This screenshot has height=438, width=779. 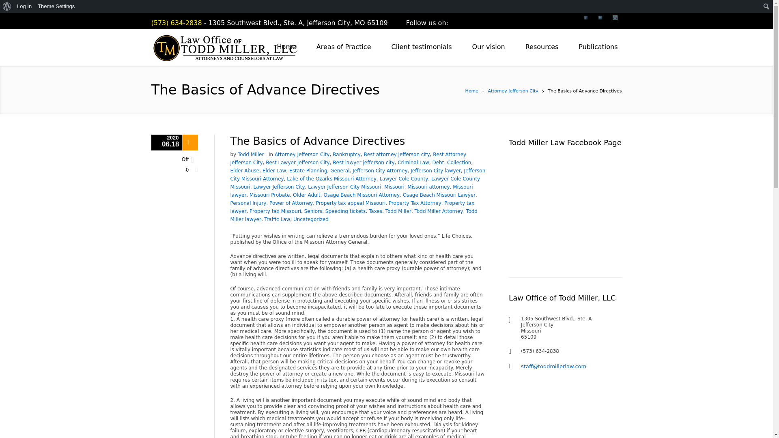 I want to click on Best lawyer jefferson city, so click(x=363, y=163).